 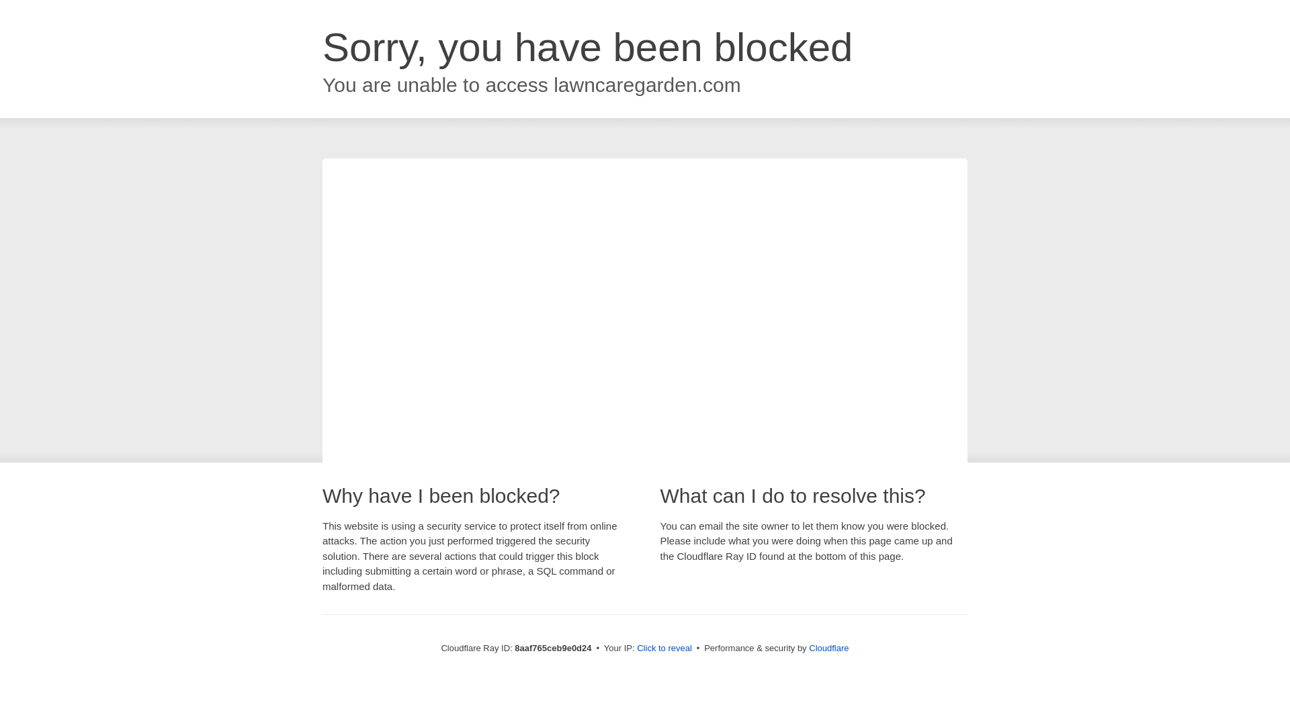 I want to click on Cloudflare, so click(x=828, y=648).